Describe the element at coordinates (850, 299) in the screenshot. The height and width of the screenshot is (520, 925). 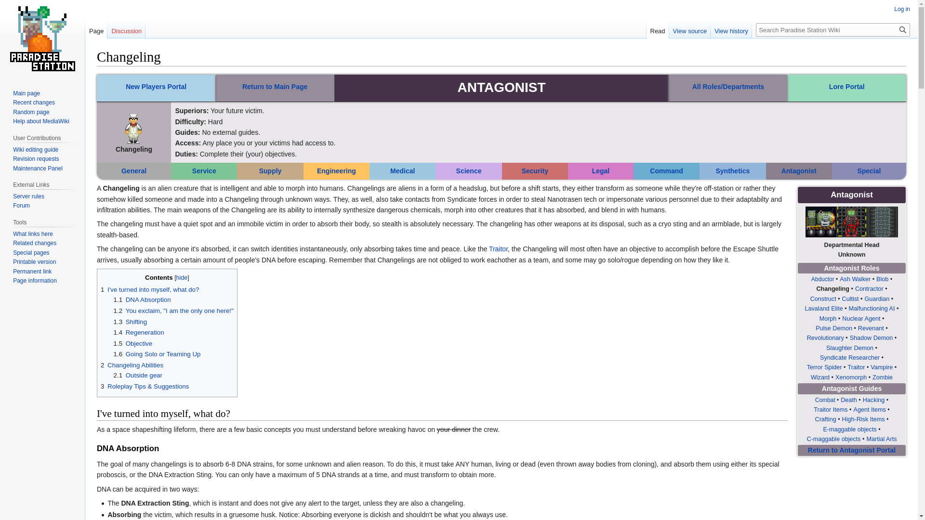
I see `Cultist` at that location.